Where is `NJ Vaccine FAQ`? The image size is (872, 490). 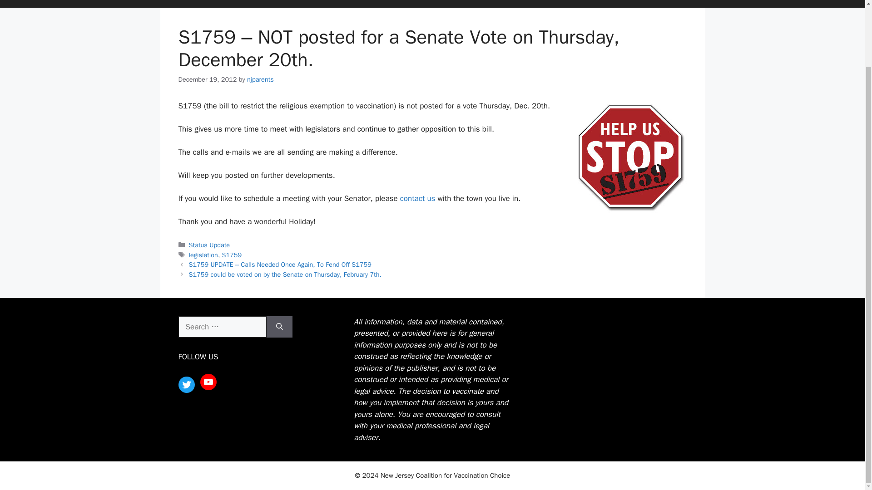 NJ Vaccine FAQ is located at coordinates (347, 4).